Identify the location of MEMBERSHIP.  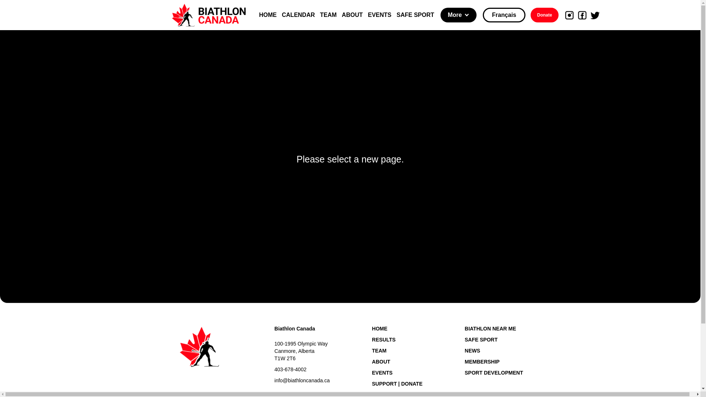
(494, 362).